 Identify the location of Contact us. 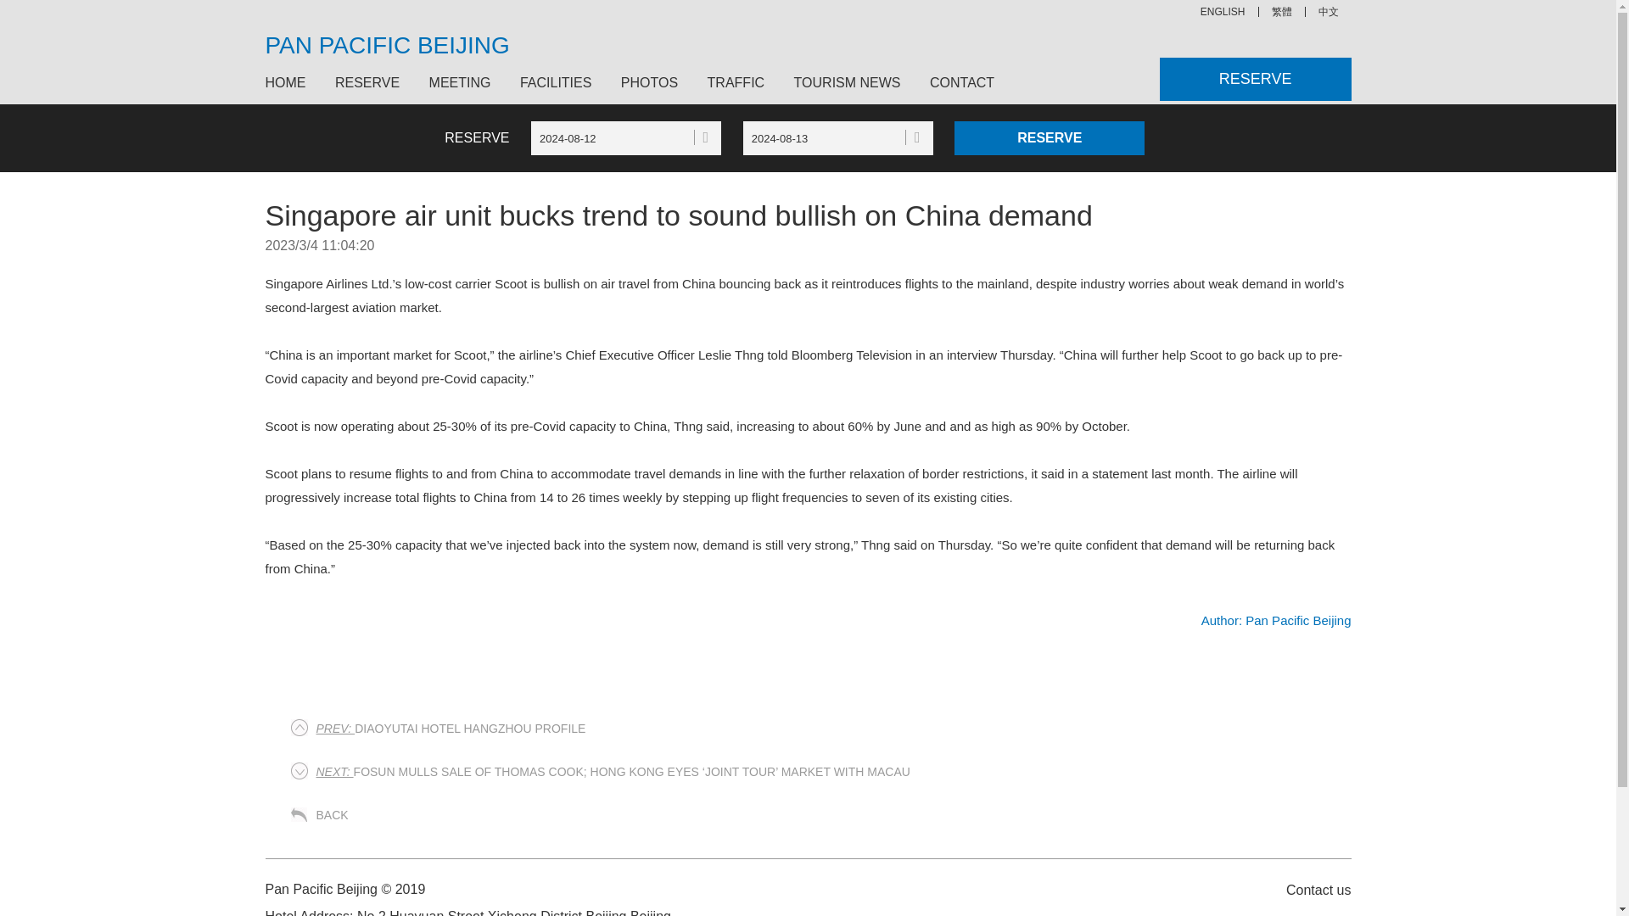
(1309, 889).